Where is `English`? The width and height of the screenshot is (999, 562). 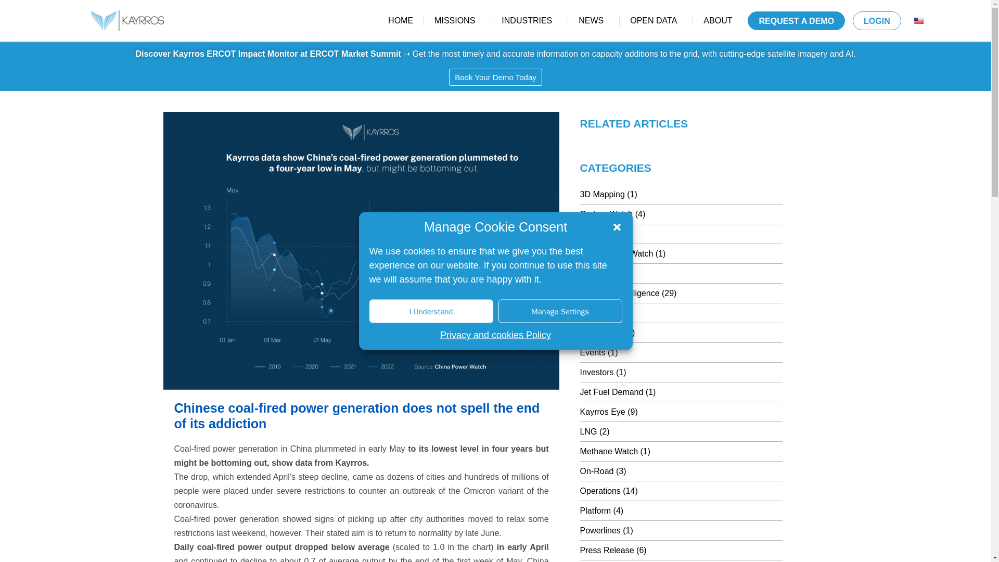
English is located at coordinates (918, 21).